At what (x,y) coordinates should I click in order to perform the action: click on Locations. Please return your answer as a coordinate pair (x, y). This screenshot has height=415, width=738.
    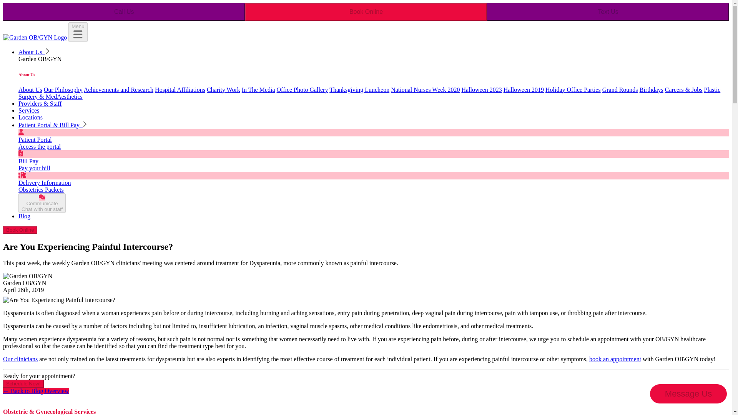
    Looking at the image, I should click on (425, 89).